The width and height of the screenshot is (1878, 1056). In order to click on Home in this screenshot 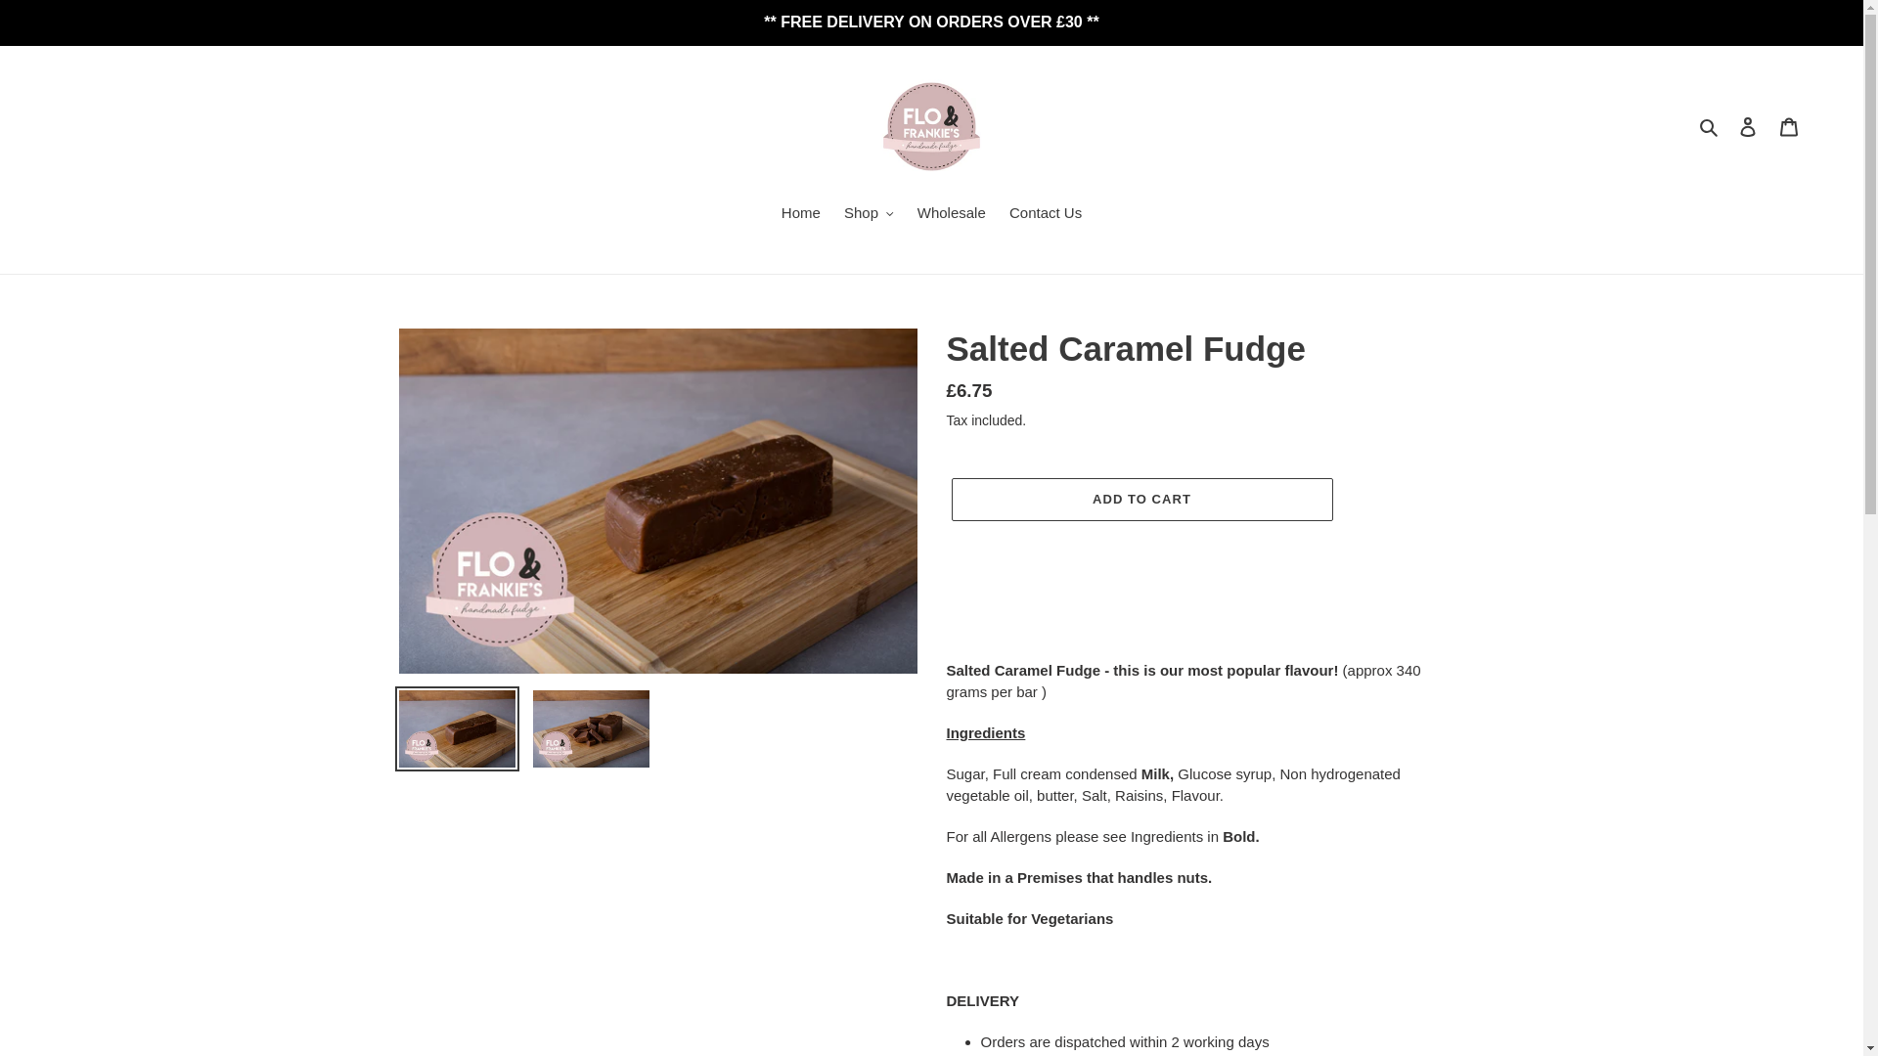, I will do `click(800, 215)`.